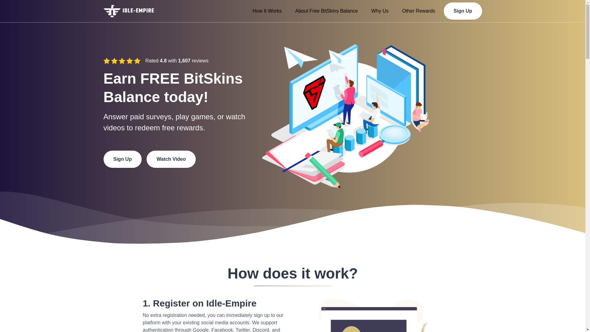 Image resolution: width=590 pixels, height=332 pixels. I want to click on Other Rewards, so click(419, 11).